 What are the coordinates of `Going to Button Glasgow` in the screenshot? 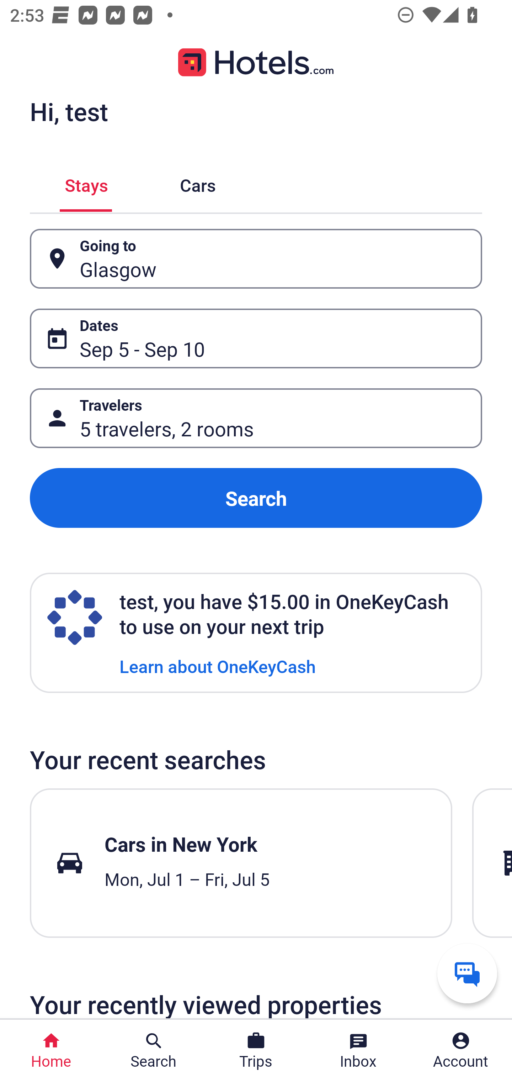 It's located at (256, 259).